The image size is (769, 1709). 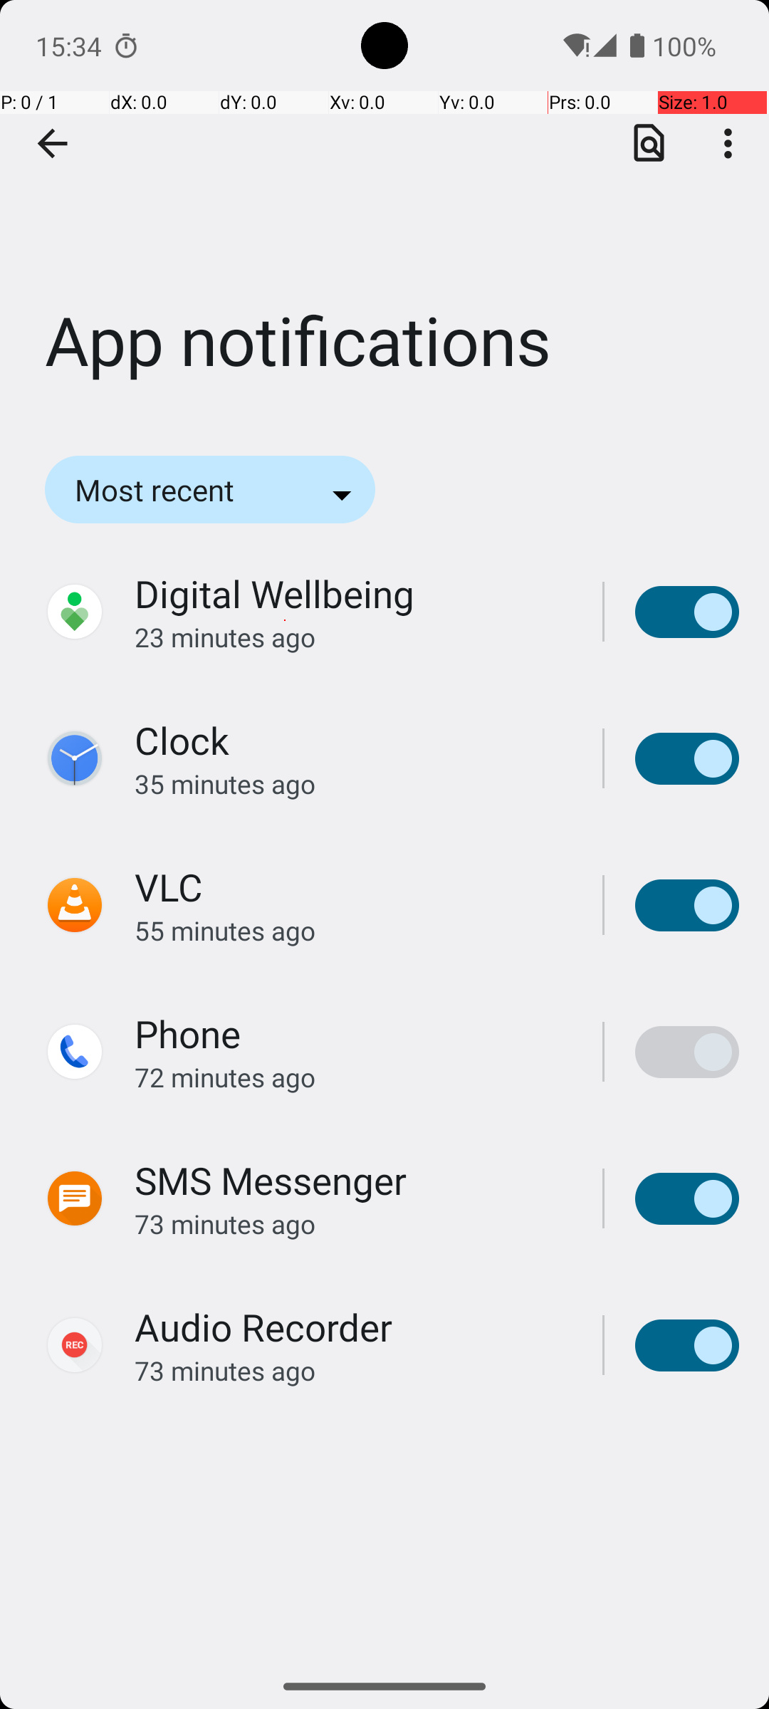 What do you see at coordinates (353, 1077) in the screenshot?
I see `72 minutes ago` at bounding box center [353, 1077].